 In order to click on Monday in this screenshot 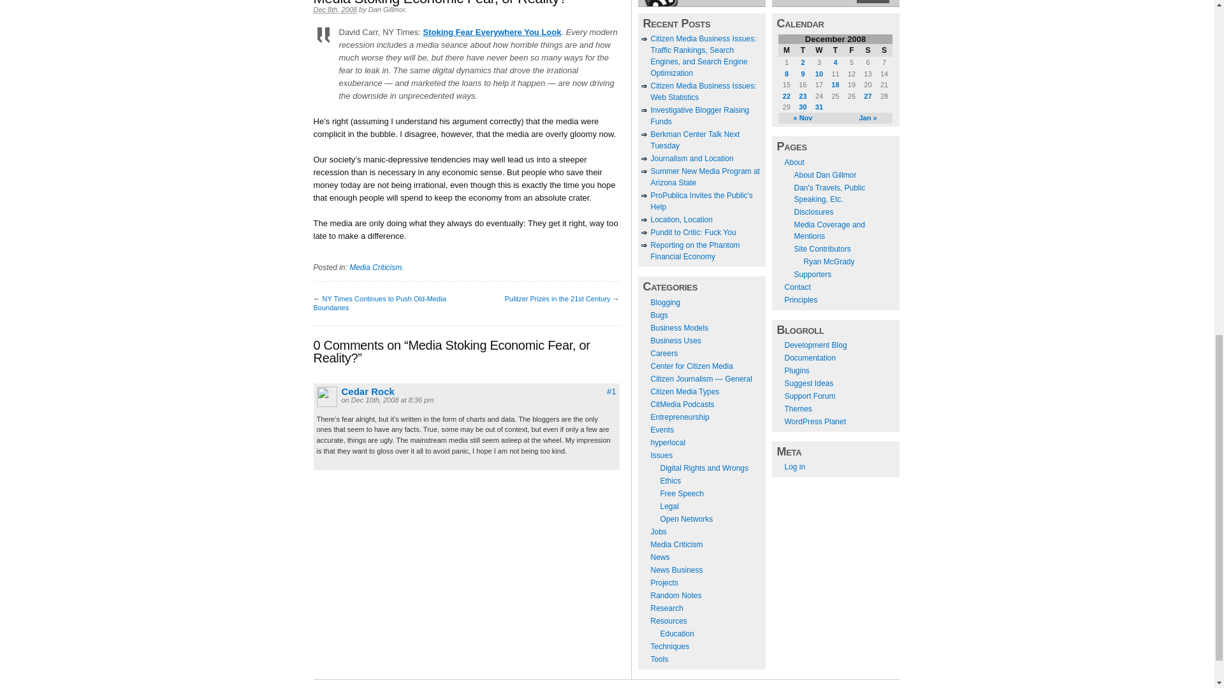, I will do `click(787, 50)`.